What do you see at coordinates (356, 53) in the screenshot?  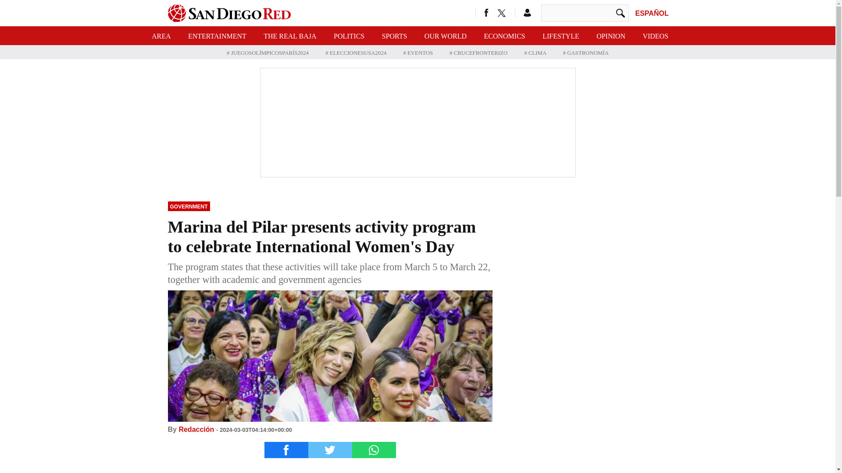 I see `EleccionesUSA2024` at bounding box center [356, 53].